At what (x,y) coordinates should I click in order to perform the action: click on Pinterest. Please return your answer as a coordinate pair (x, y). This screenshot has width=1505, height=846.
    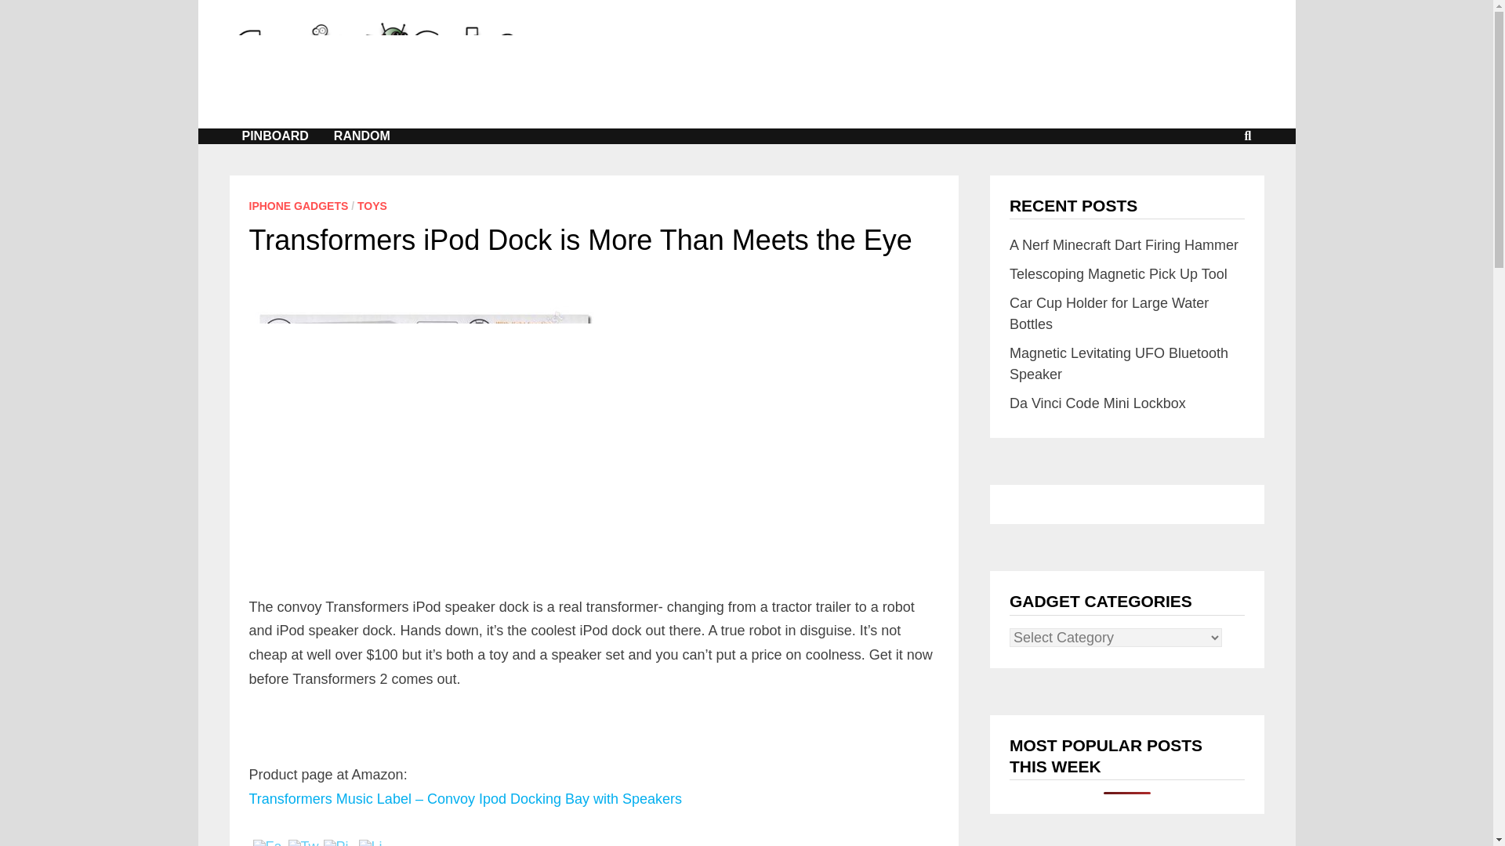
    Looking at the image, I should click on (339, 843).